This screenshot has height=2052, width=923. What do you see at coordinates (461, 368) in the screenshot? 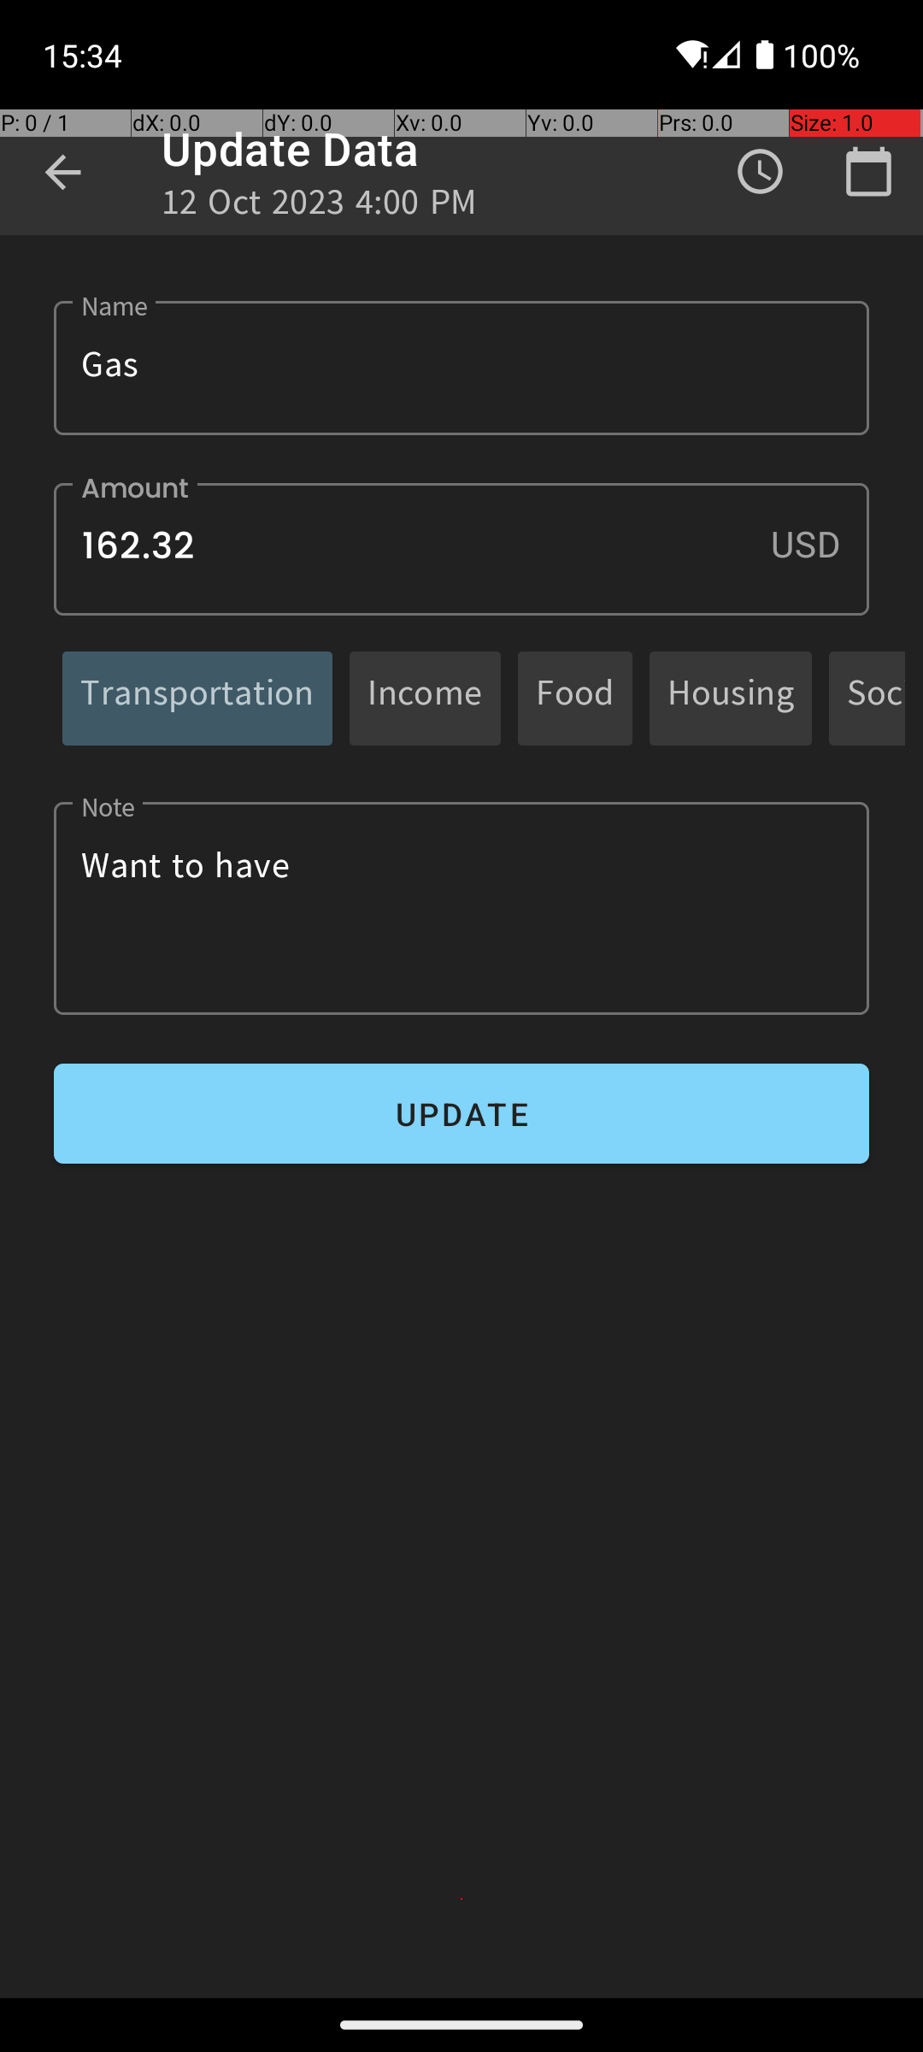
I see `Gas` at bounding box center [461, 368].